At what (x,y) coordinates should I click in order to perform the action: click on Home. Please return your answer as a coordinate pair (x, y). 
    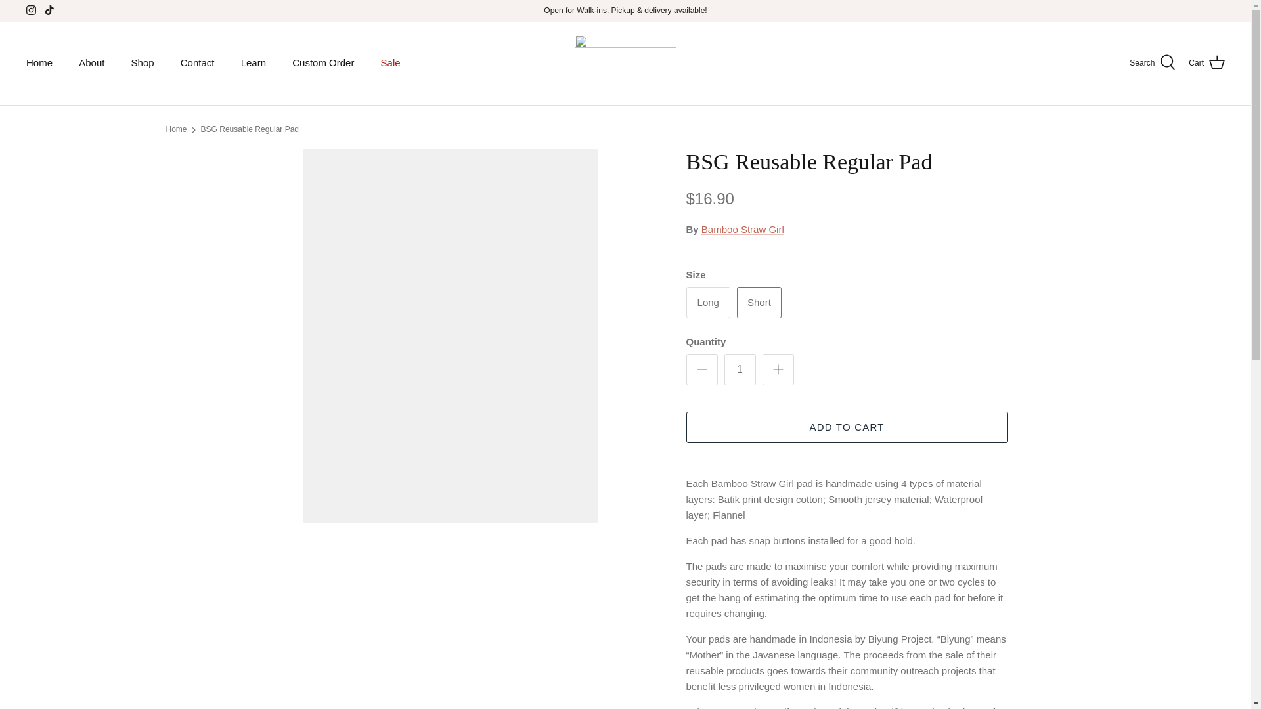
    Looking at the image, I should click on (39, 63).